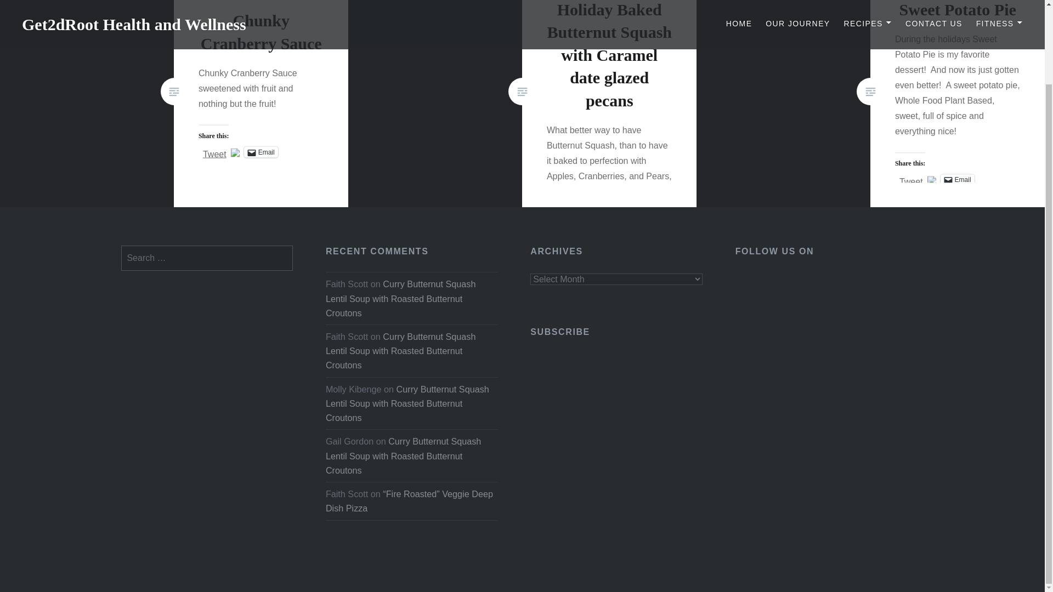  I want to click on Click to email a link to a friend, so click(958, 180).